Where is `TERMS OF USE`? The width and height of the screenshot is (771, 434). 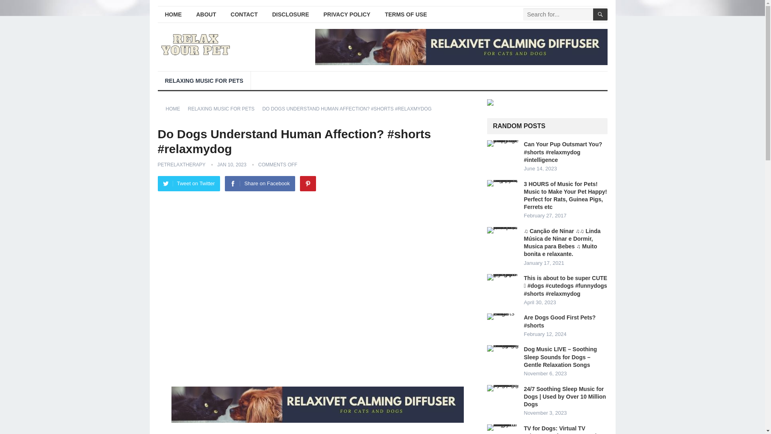 TERMS OF USE is located at coordinates (406, 14).